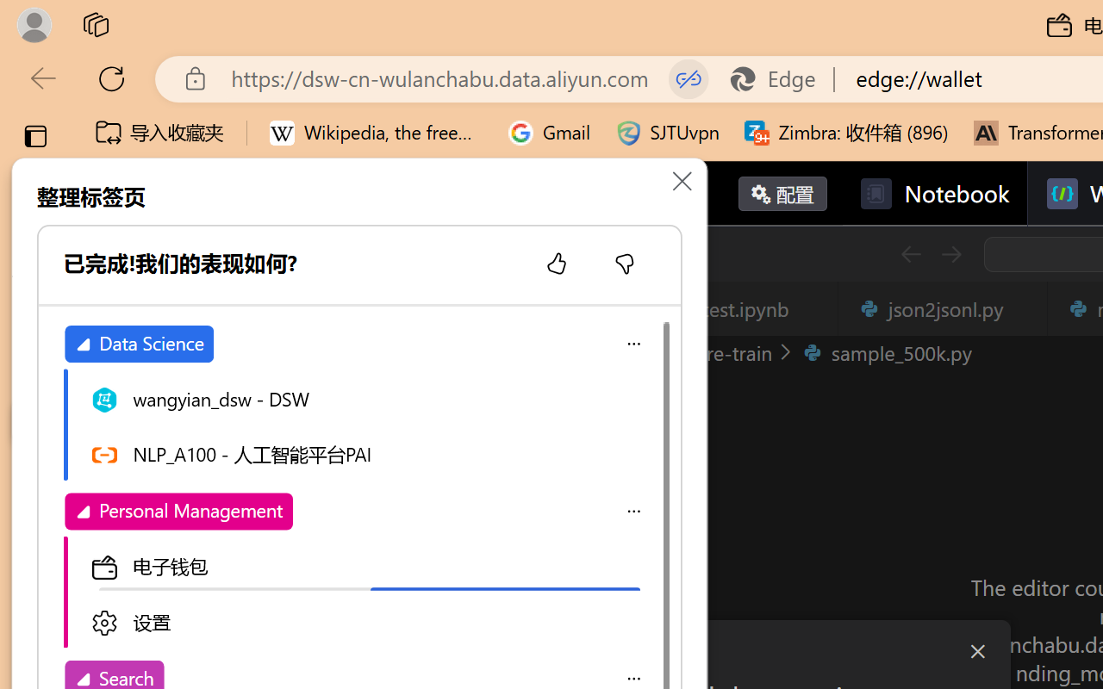 This screenshot has height=689, width=1103. I want to click on Edge, so click(781, 79).